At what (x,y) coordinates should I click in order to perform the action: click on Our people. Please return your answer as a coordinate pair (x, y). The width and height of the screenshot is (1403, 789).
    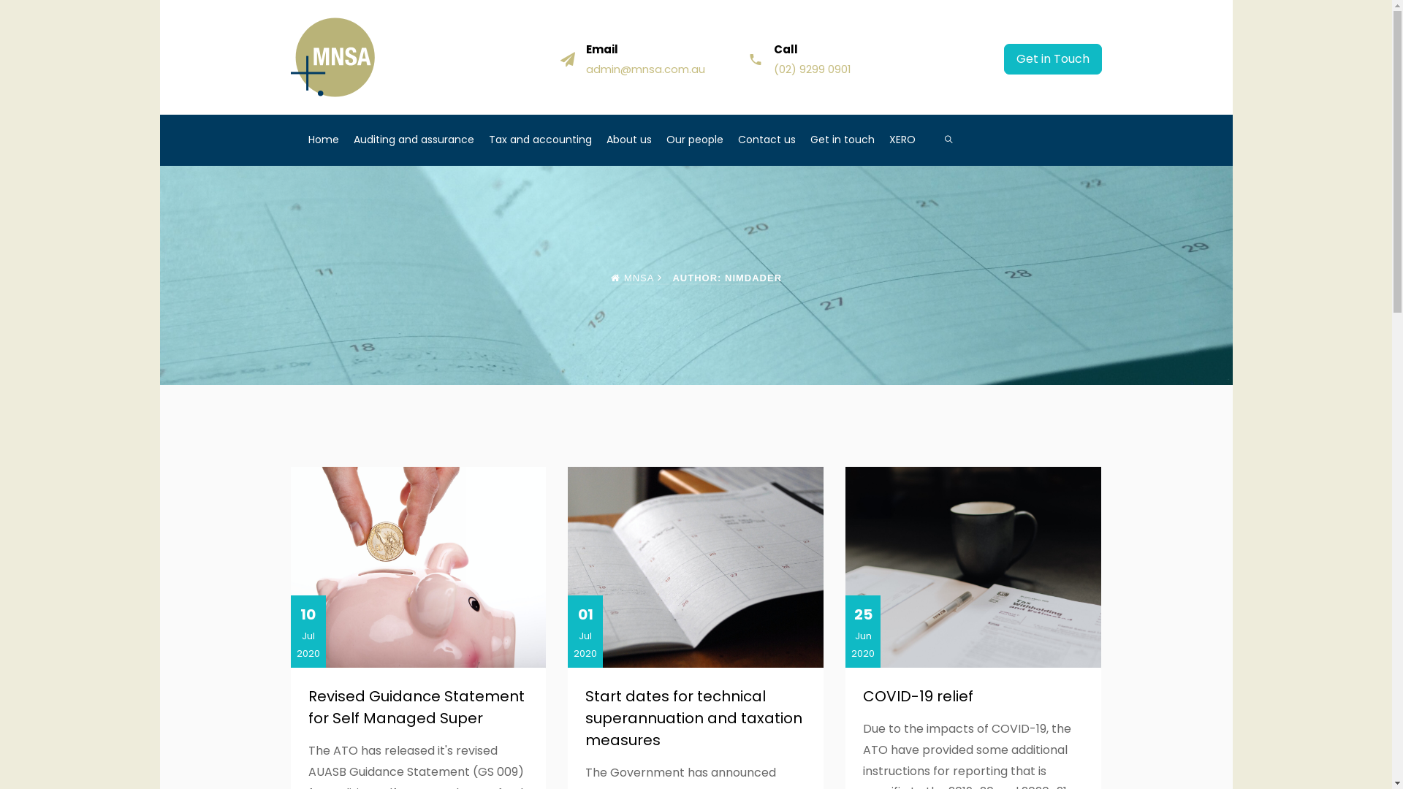
    Looking at the image, I should click on (701, 140).